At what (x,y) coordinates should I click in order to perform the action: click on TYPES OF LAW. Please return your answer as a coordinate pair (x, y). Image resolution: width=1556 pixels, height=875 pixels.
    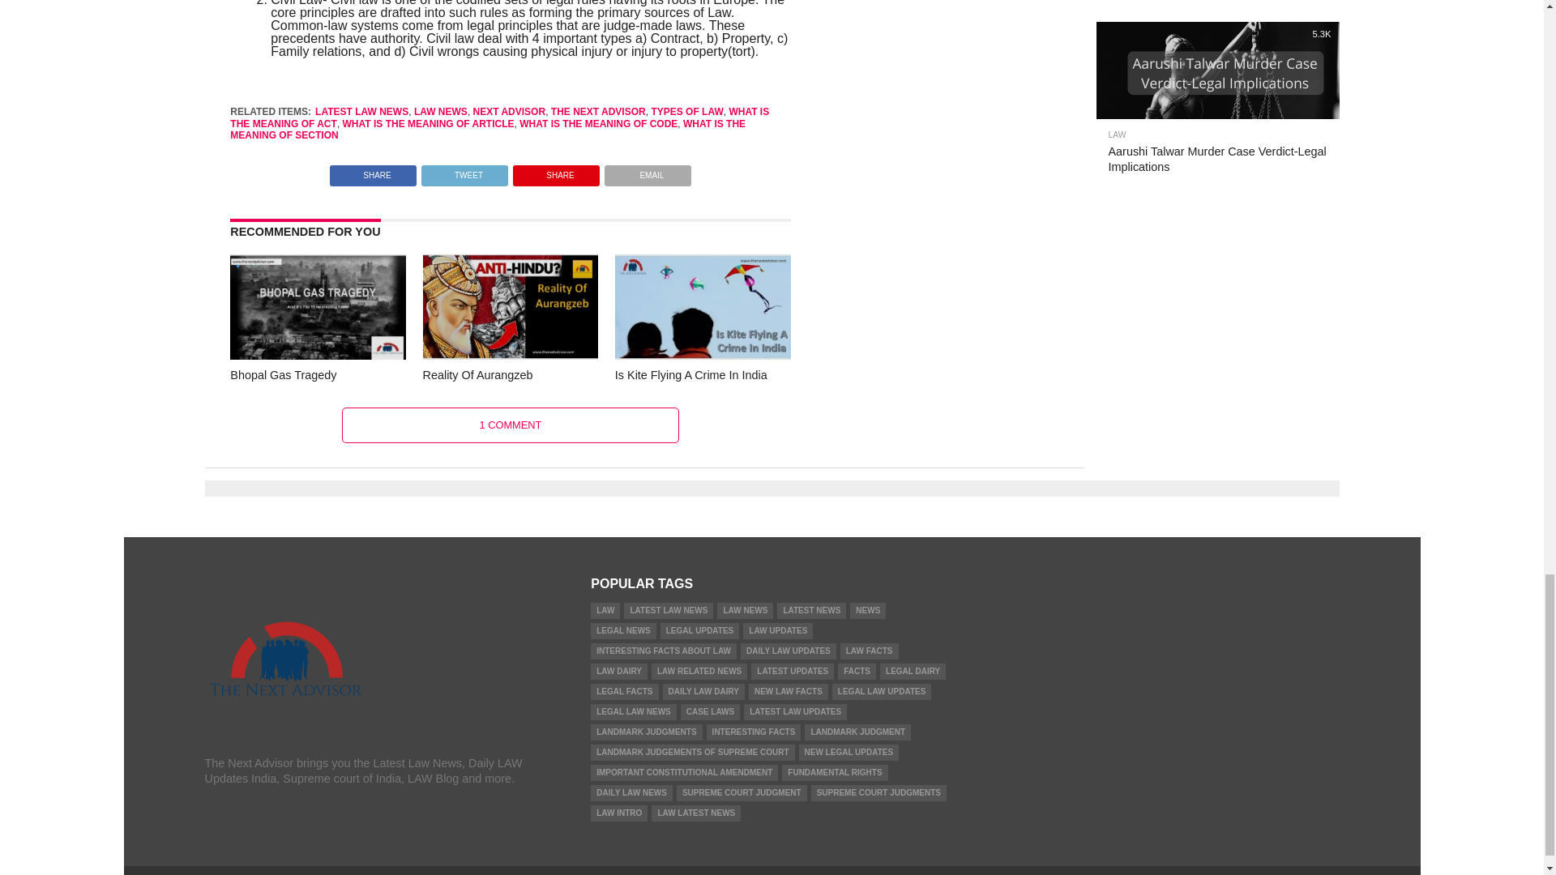
    Looking at the image, I should click on (686, 111).